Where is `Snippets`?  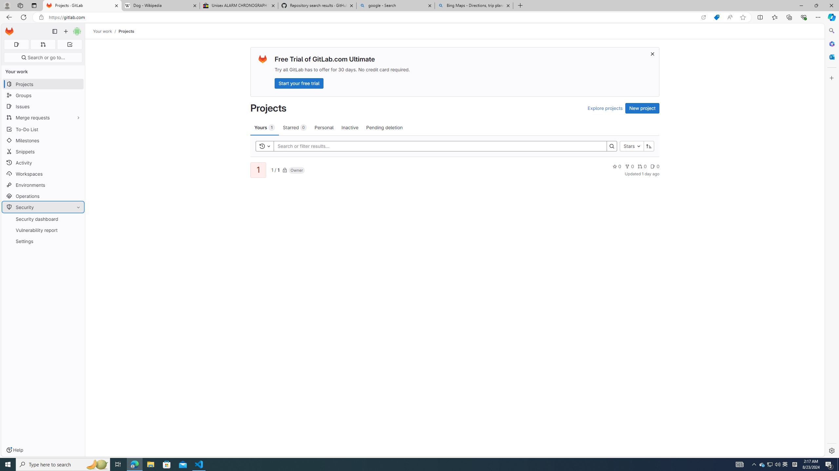 Snippets is located at coordinates (43, 151).